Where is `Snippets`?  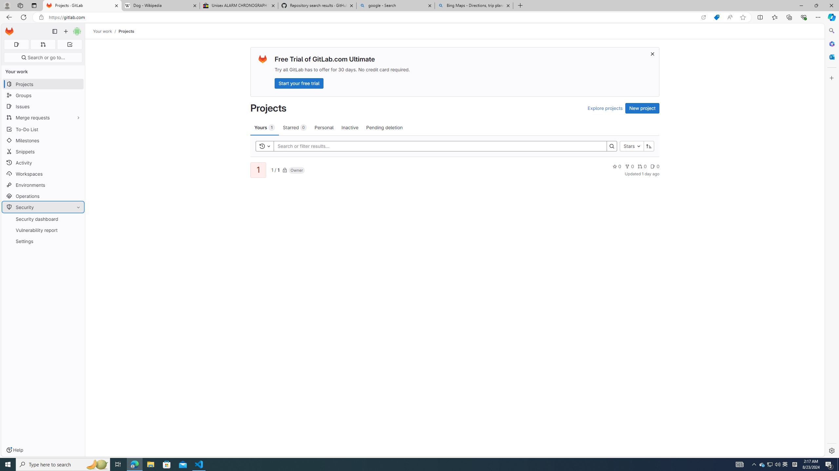 Snippets is located at coordinates (43, 151).